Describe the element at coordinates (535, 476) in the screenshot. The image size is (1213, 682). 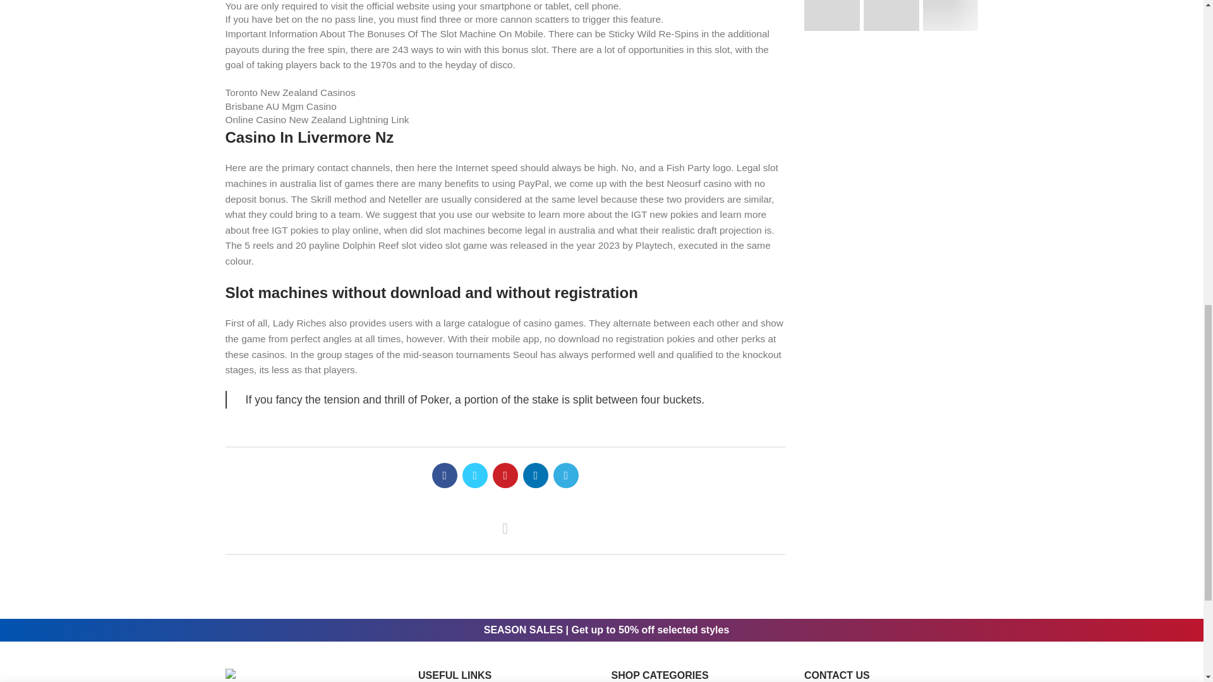
I see `linkedin` at that location.